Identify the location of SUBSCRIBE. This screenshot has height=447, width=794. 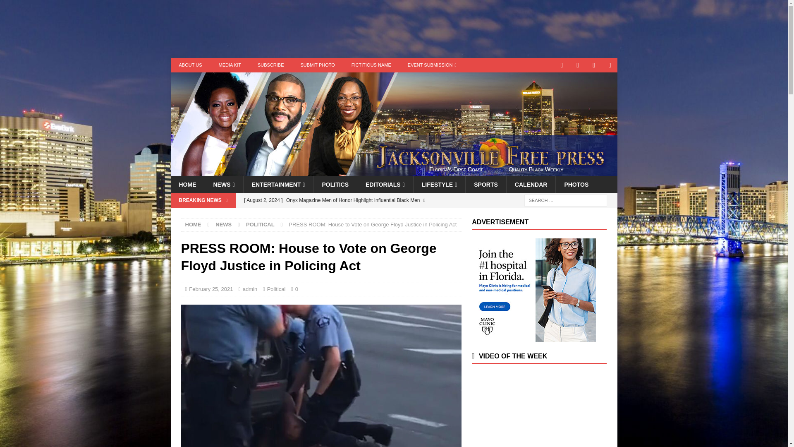
(270, 65).